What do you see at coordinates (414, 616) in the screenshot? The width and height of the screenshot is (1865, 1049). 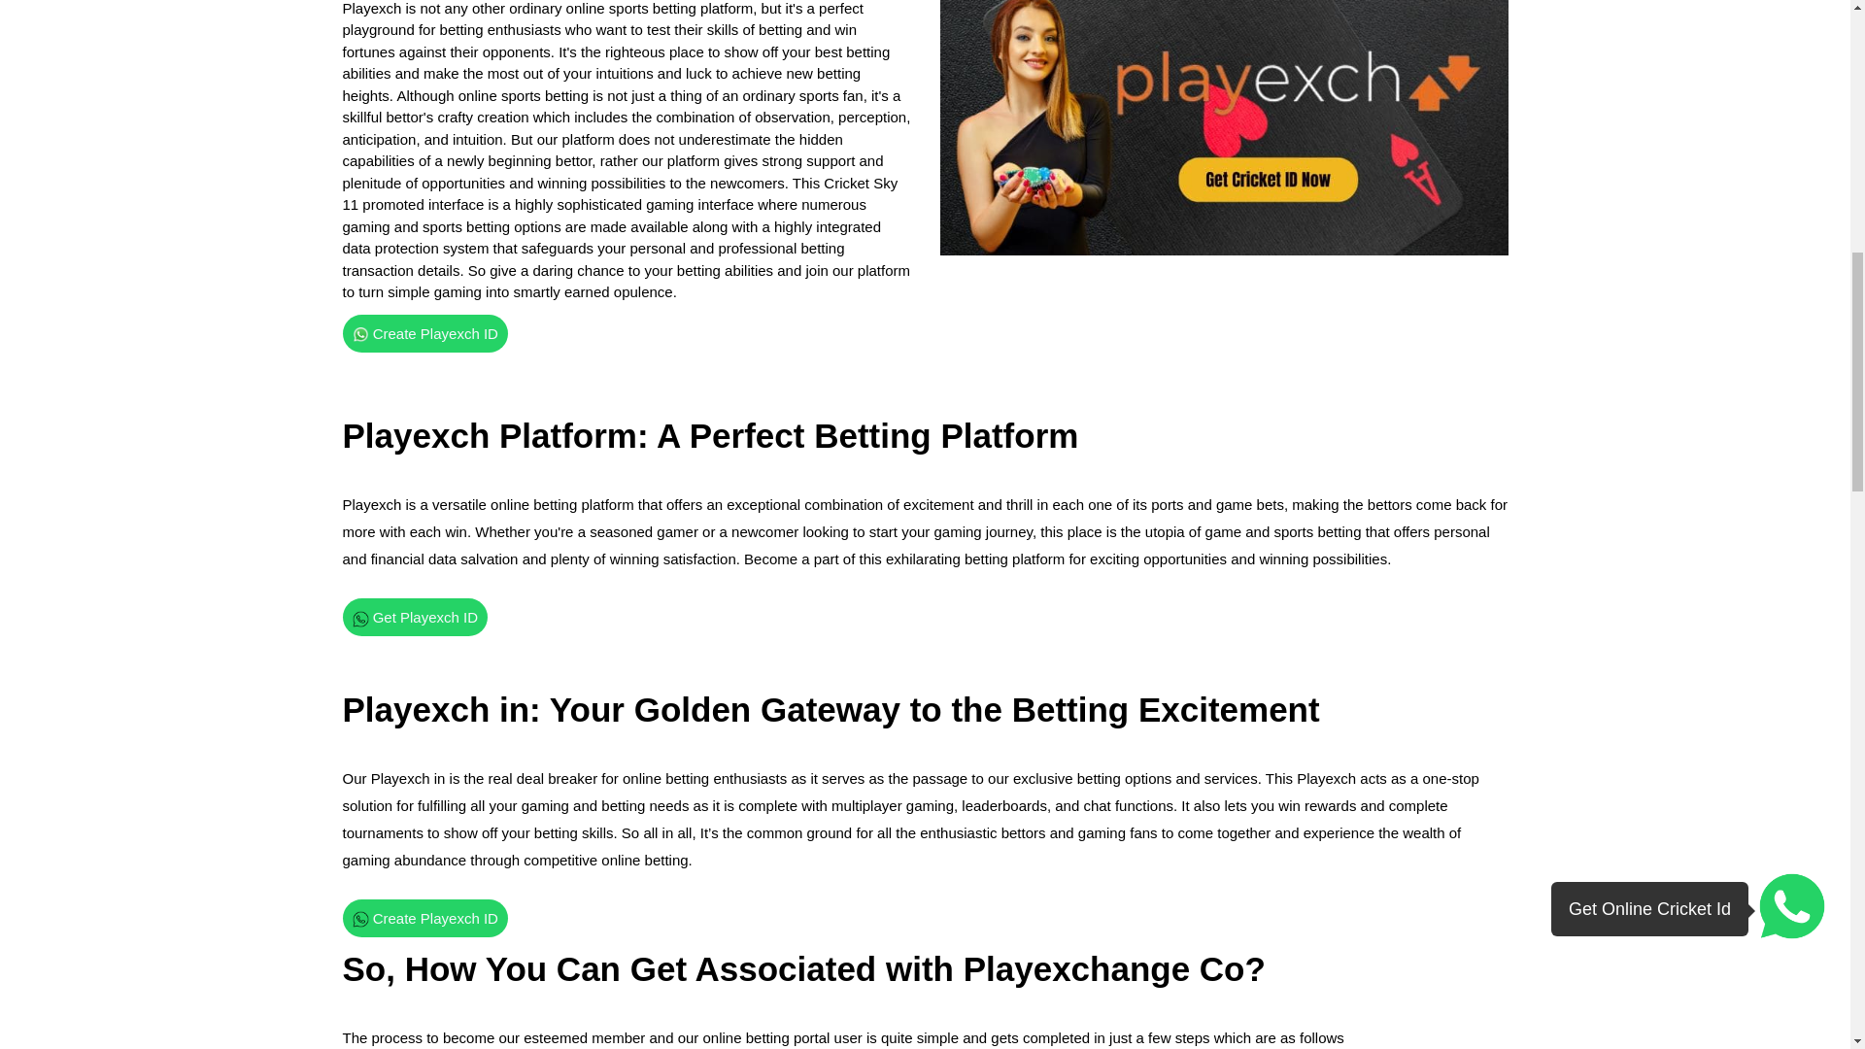 I see `Get Playexch ID` at bounding box center [414, 616].